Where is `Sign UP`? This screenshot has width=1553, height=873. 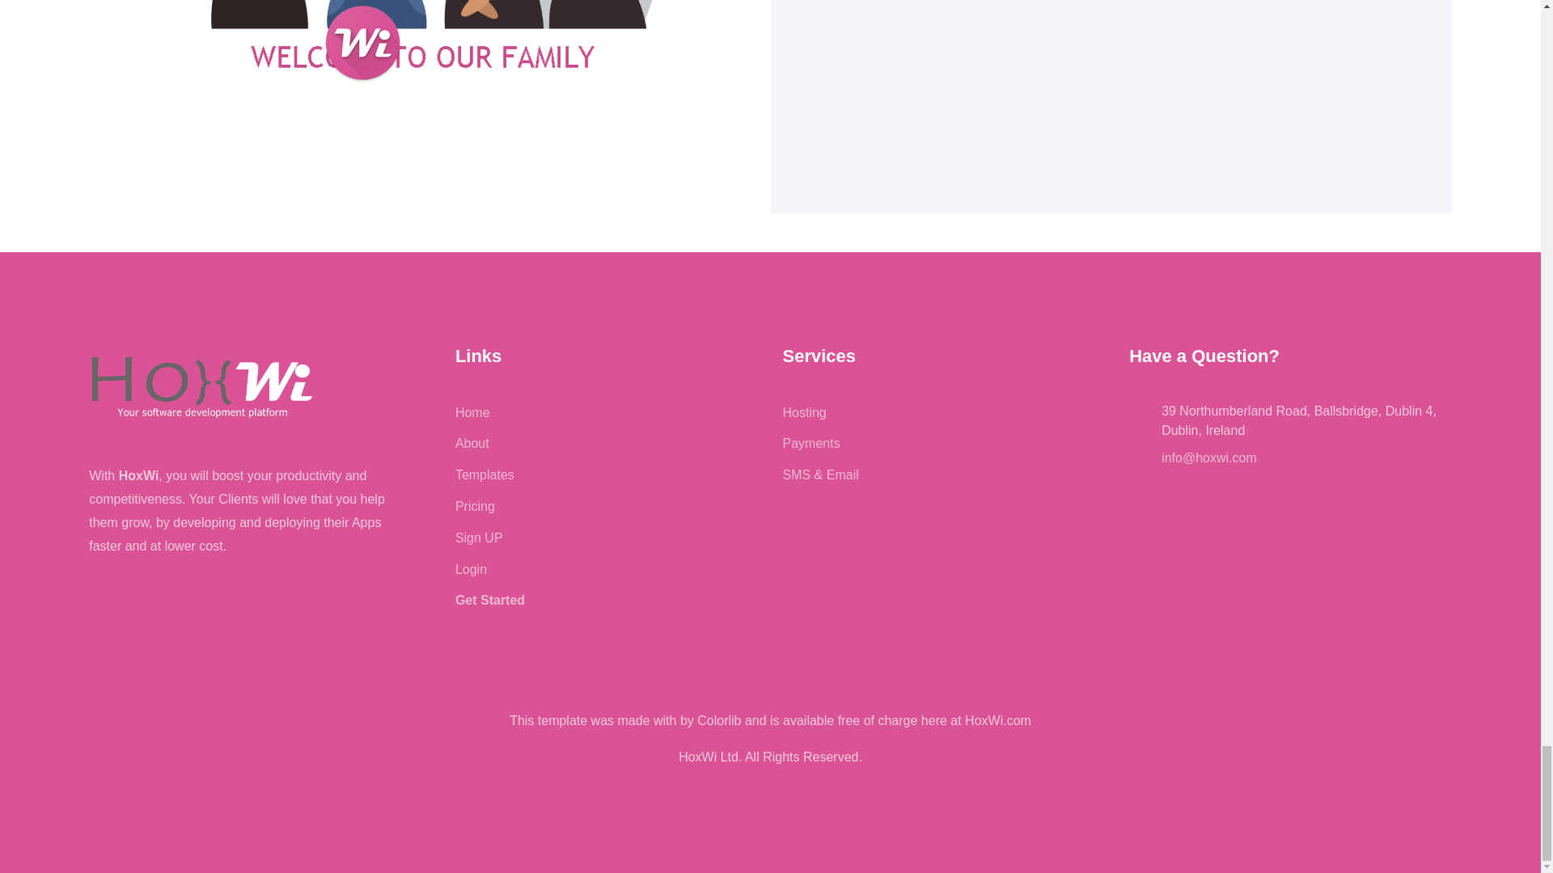
Sign UP is located at coordinates (479, 537).